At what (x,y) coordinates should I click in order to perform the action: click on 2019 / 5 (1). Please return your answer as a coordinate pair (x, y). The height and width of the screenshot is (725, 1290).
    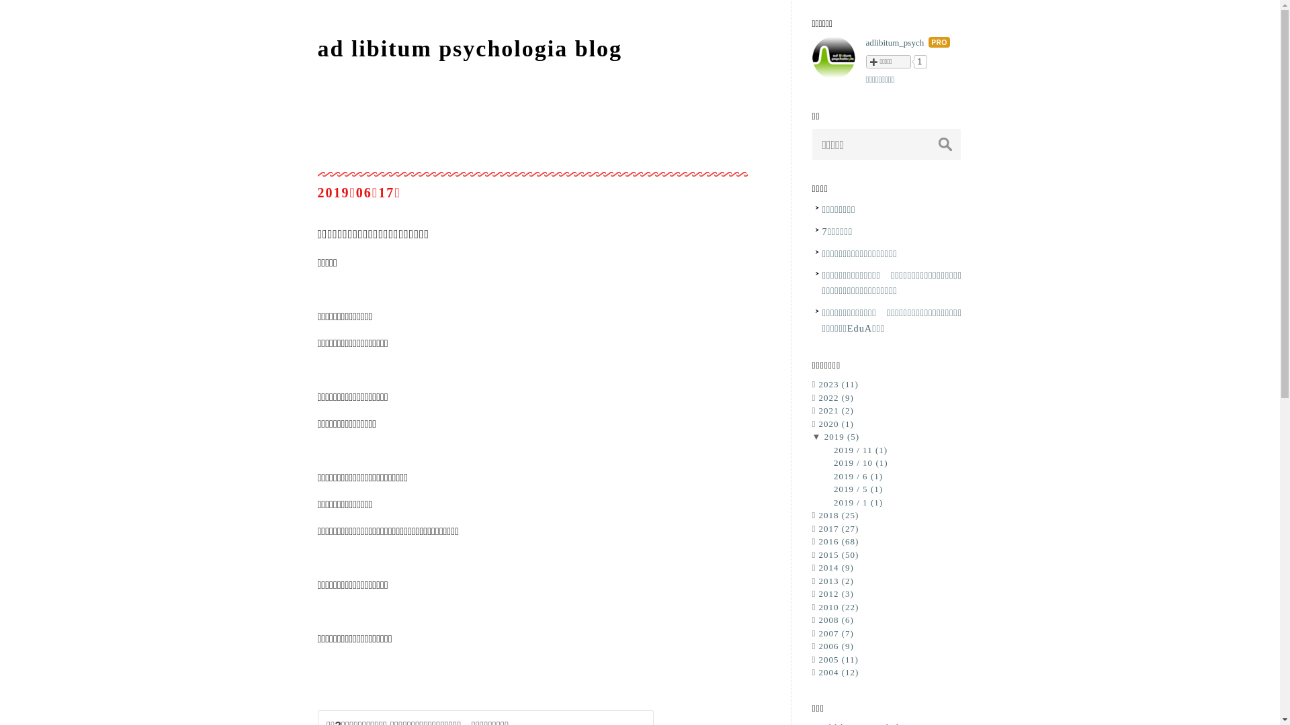
    Looking at the image, I should click on (859, 489).